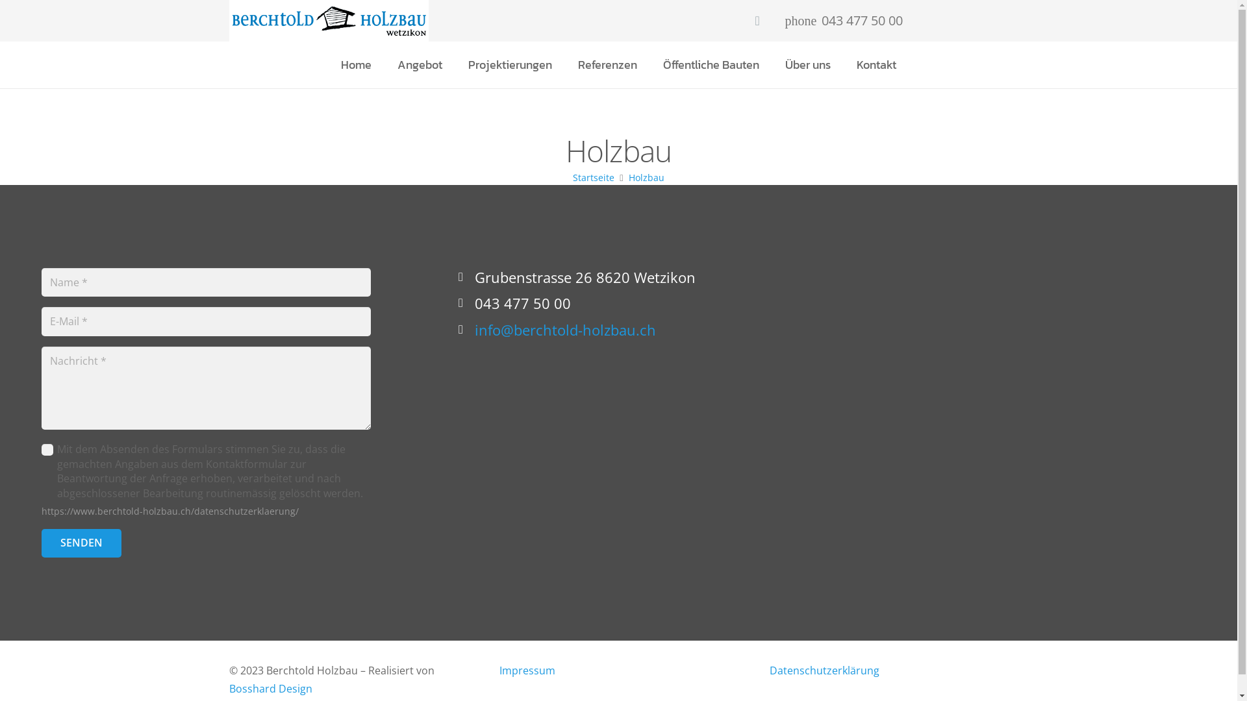 Image resolution: width=1247 pixels, height=701 pixels. I want to click on info@berchtold-holzbau.ch, so click(565, 330).